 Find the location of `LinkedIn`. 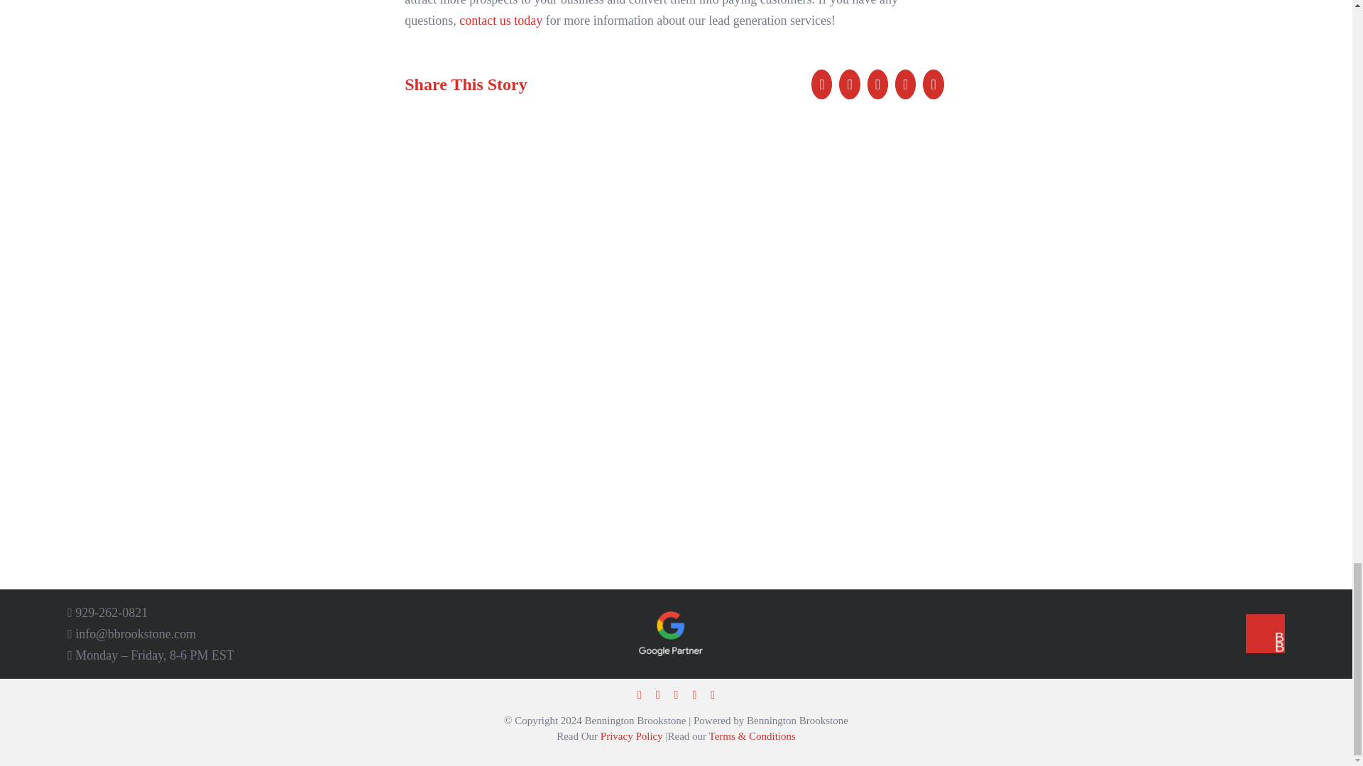

LinkedIn is located at coordinates (877, 84).